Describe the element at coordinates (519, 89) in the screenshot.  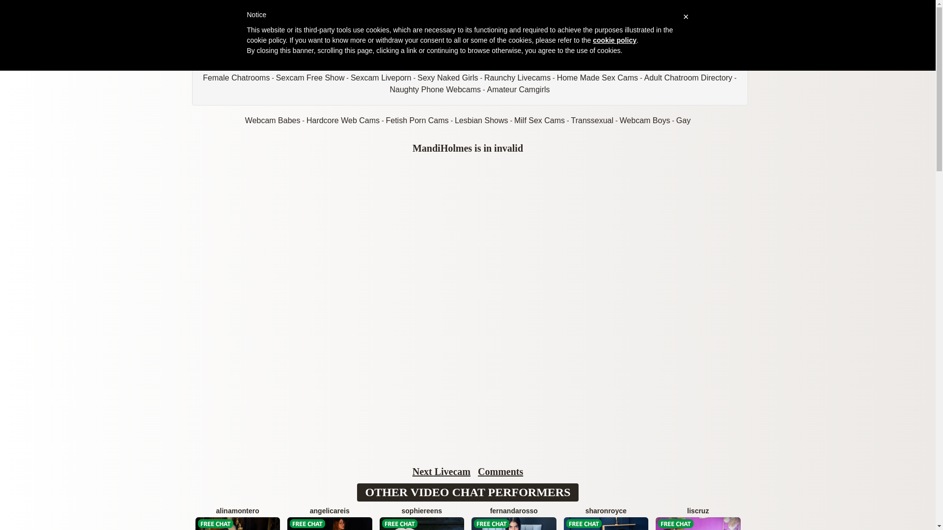
I see `Amateur Camgirls` at that location.